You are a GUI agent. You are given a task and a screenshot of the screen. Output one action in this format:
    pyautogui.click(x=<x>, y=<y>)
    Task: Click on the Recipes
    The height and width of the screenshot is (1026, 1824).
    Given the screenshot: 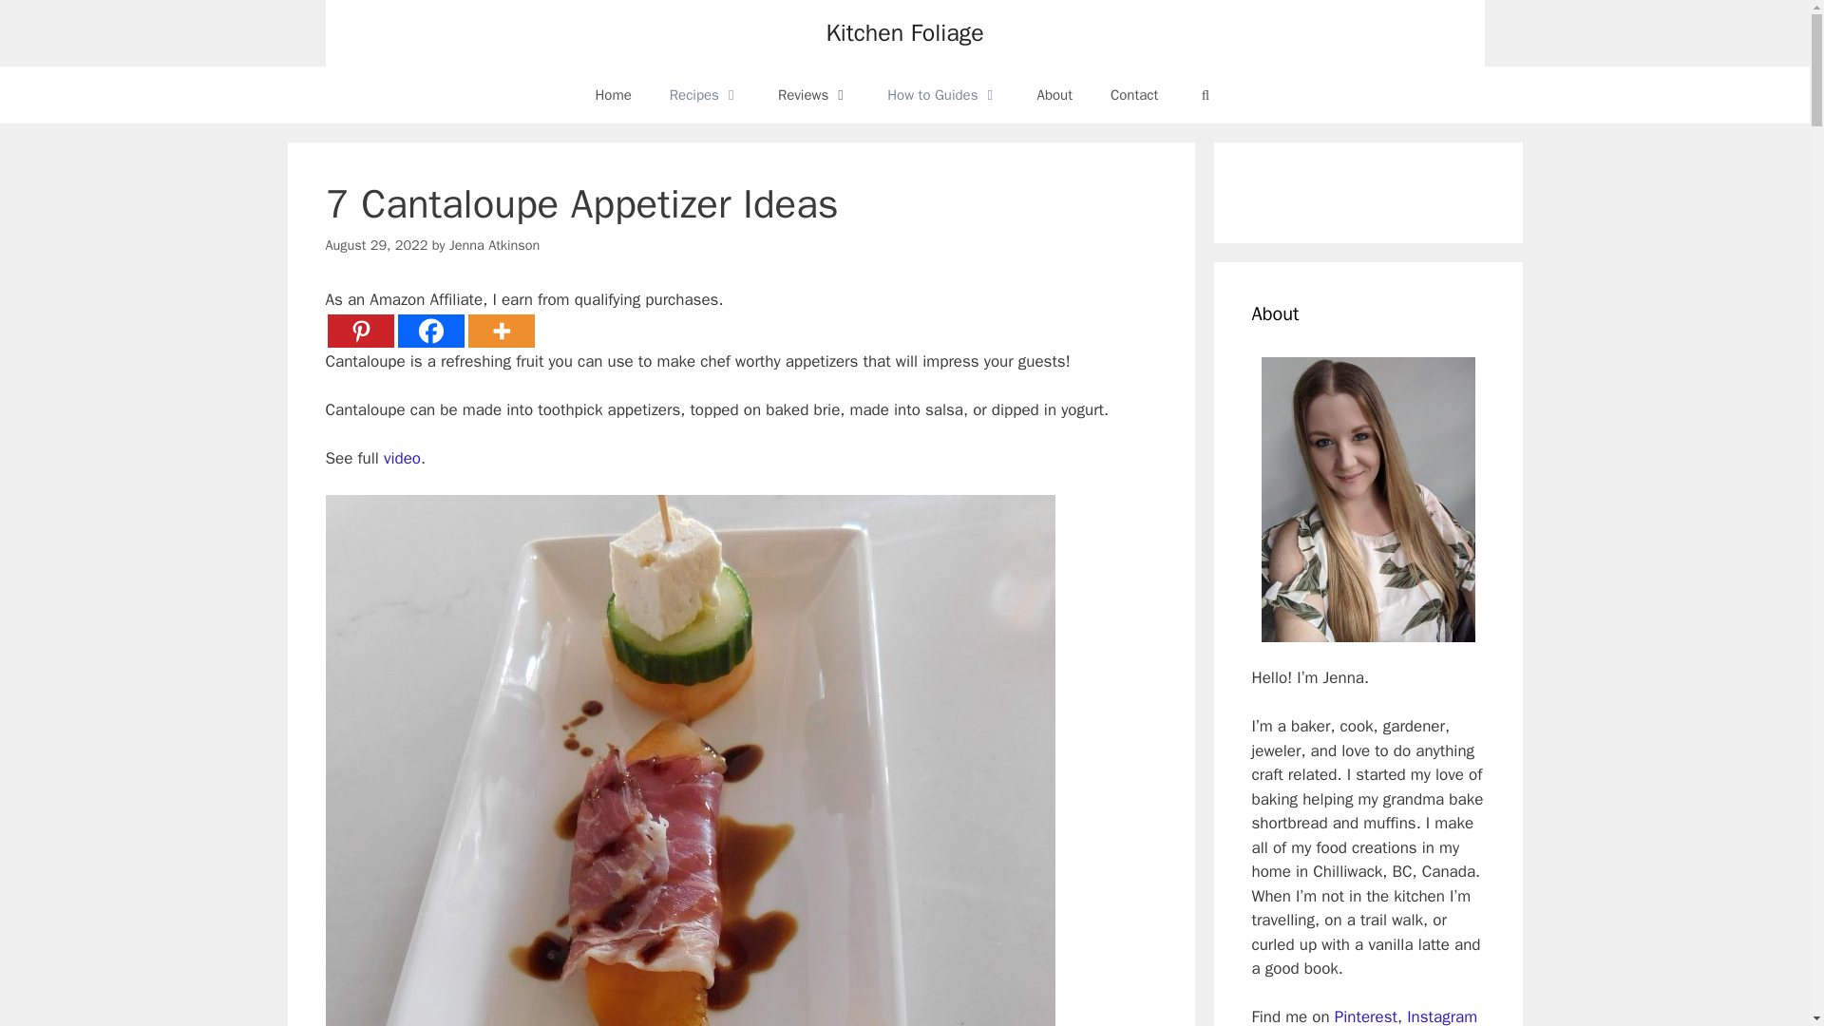 What is the action you would take?
    pyautogui.click(x=705, y=95)
    